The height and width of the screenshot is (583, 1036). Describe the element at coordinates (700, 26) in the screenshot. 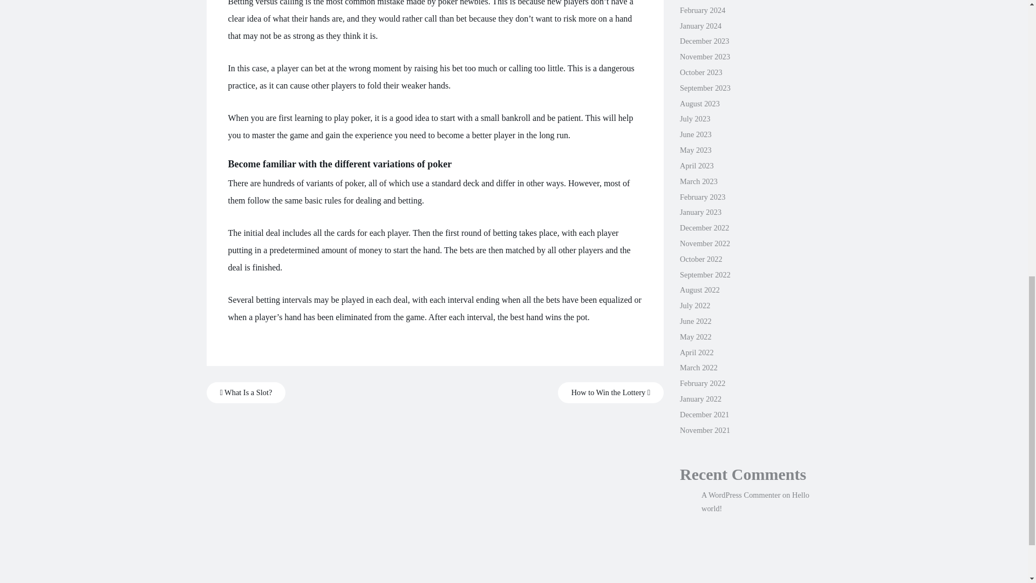

I see `January 2024` at that location.